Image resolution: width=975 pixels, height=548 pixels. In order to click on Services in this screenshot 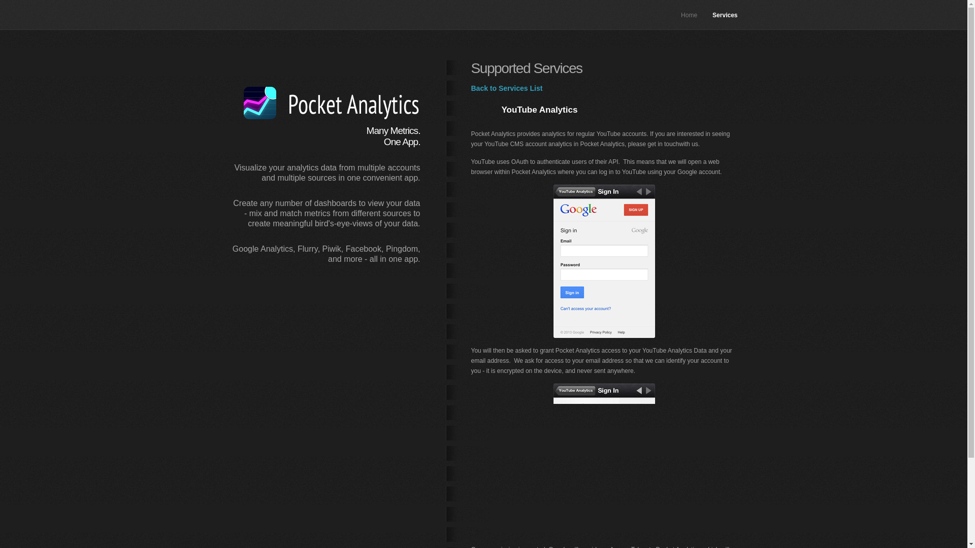, I will do `click(725, 15)`.